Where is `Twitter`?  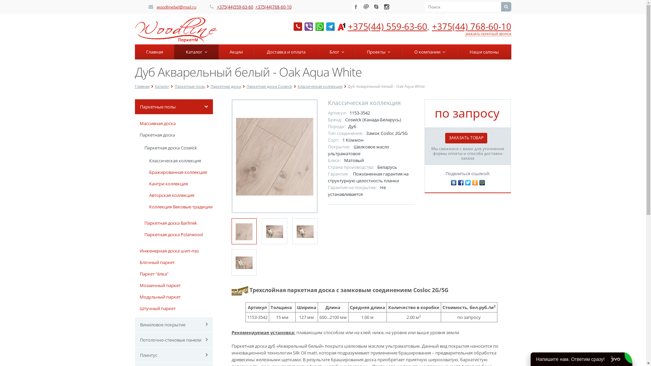 Twitter is located at coordinates (468, 181).